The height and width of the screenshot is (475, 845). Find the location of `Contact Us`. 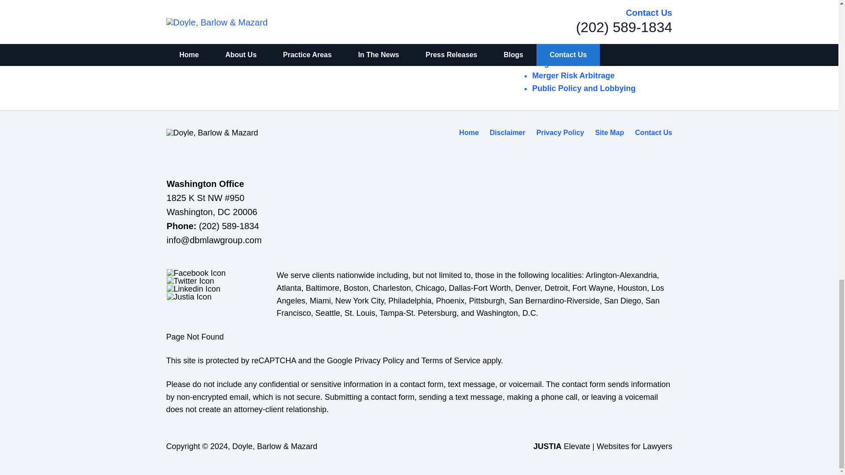

Contact Us is located at coordinates (653, 132).